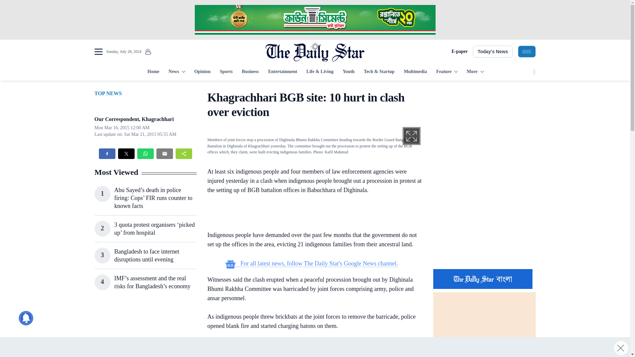 This screenshot has width=635, height=357. I want to click on Home, so click(153, 72).